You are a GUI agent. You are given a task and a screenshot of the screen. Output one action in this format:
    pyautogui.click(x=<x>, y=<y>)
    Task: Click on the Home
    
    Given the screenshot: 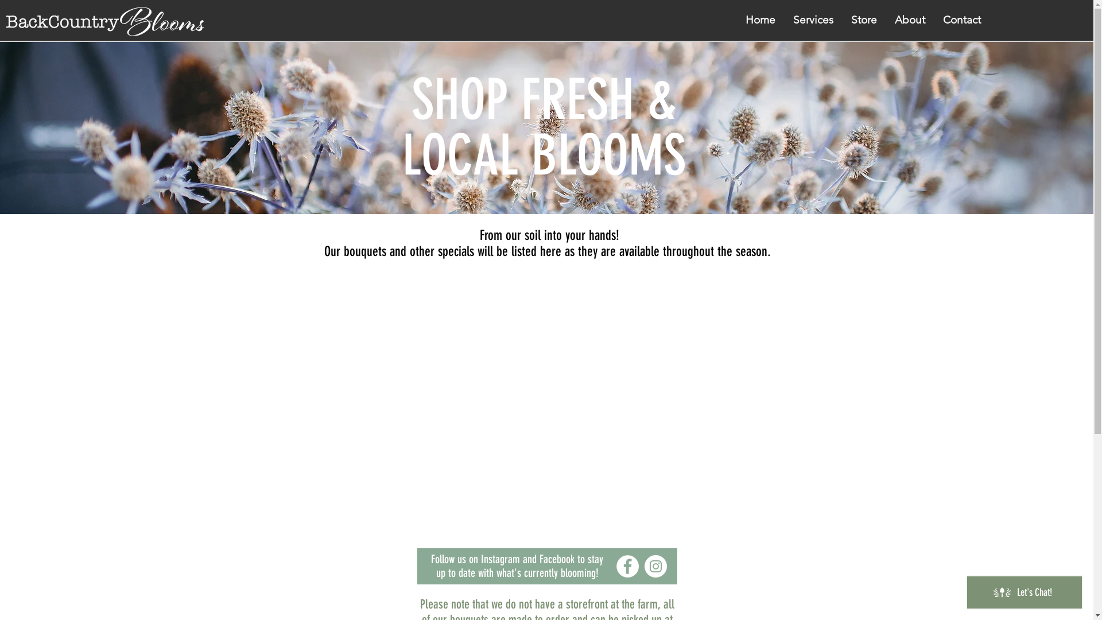 What is the action you would take?
    pyautogui.click(x=760, y=20)
    